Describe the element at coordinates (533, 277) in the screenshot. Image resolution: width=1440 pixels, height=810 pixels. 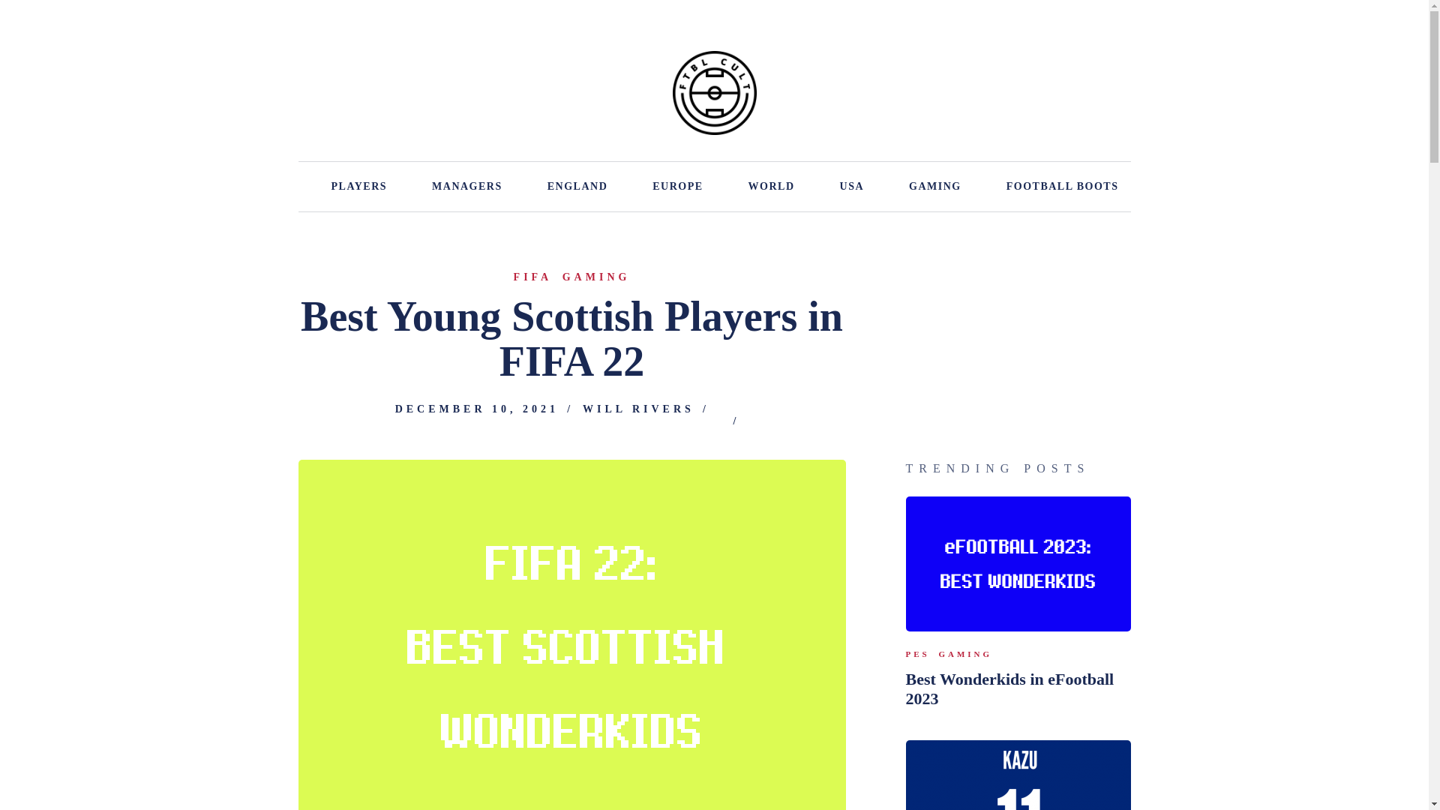
I see `FIFA` at that location.